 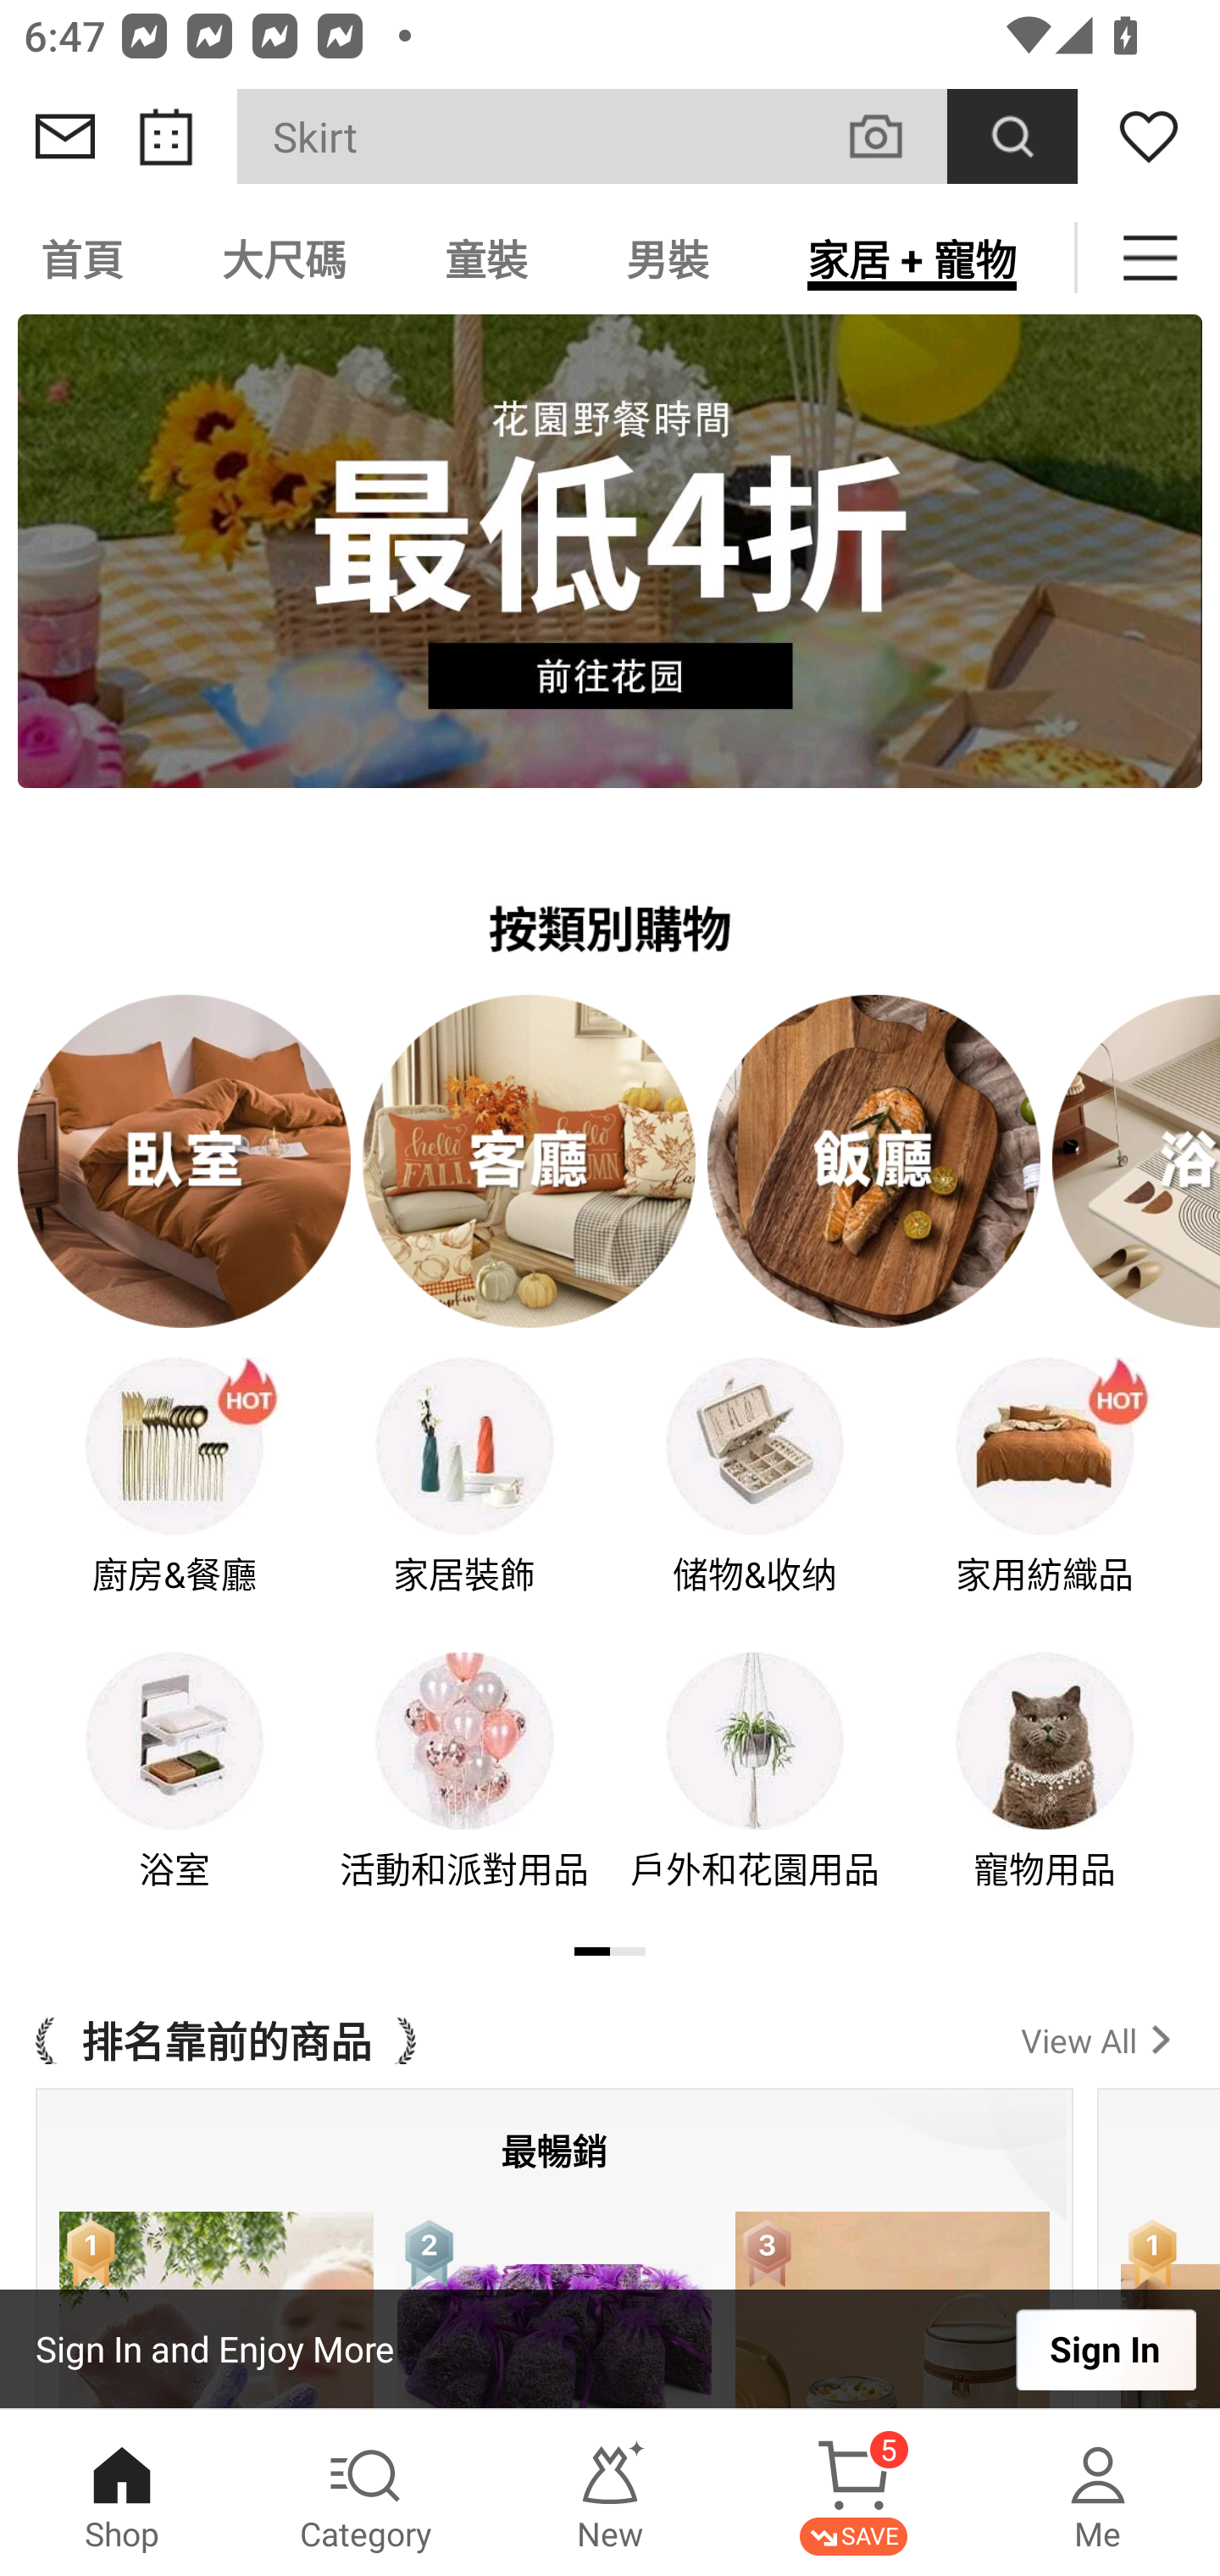 I want to click on New, so click(x=610, y=2493).